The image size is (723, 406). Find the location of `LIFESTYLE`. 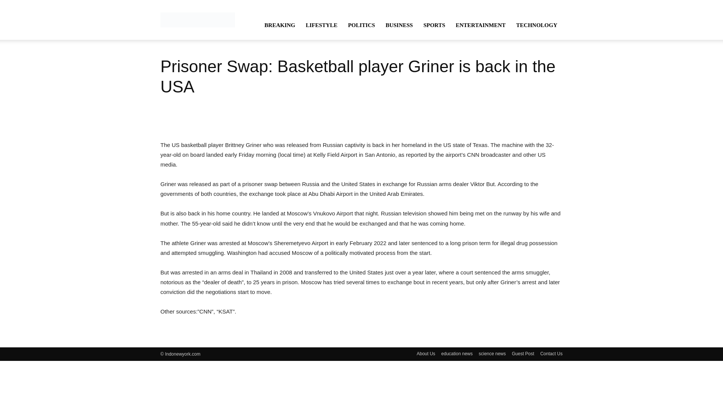

LIFESTYLE is located at coordinates (322, 25).